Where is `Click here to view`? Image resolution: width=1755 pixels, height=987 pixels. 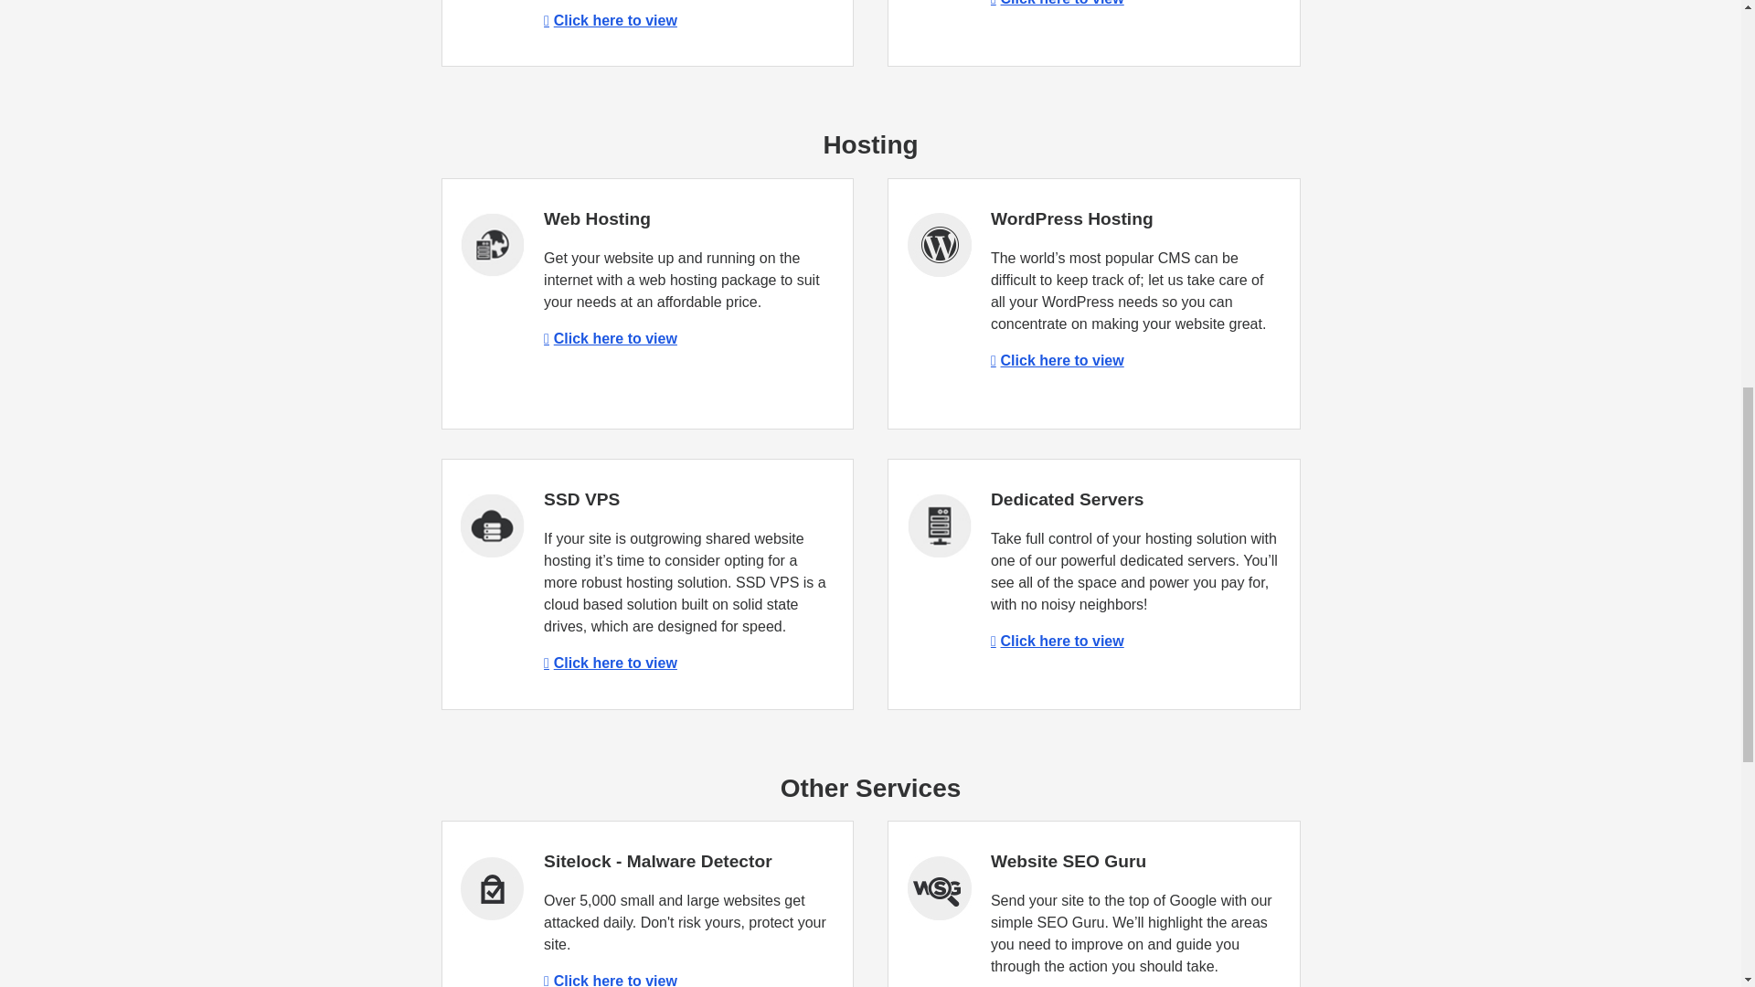 Click here to view is located at coordinates (1058, 641).